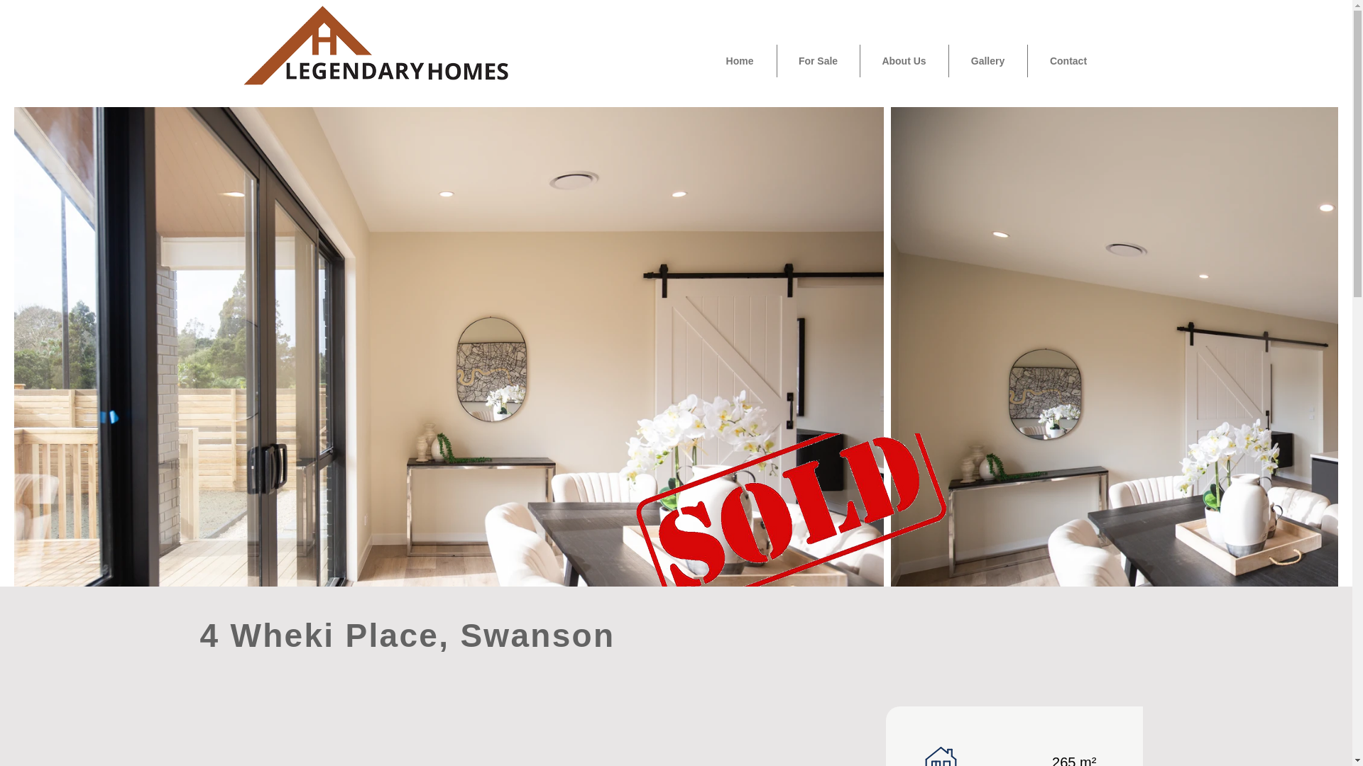 Image resolution: width=1363 pixels, height=766 pixels. I want to click on About Us, so click(904, 61).